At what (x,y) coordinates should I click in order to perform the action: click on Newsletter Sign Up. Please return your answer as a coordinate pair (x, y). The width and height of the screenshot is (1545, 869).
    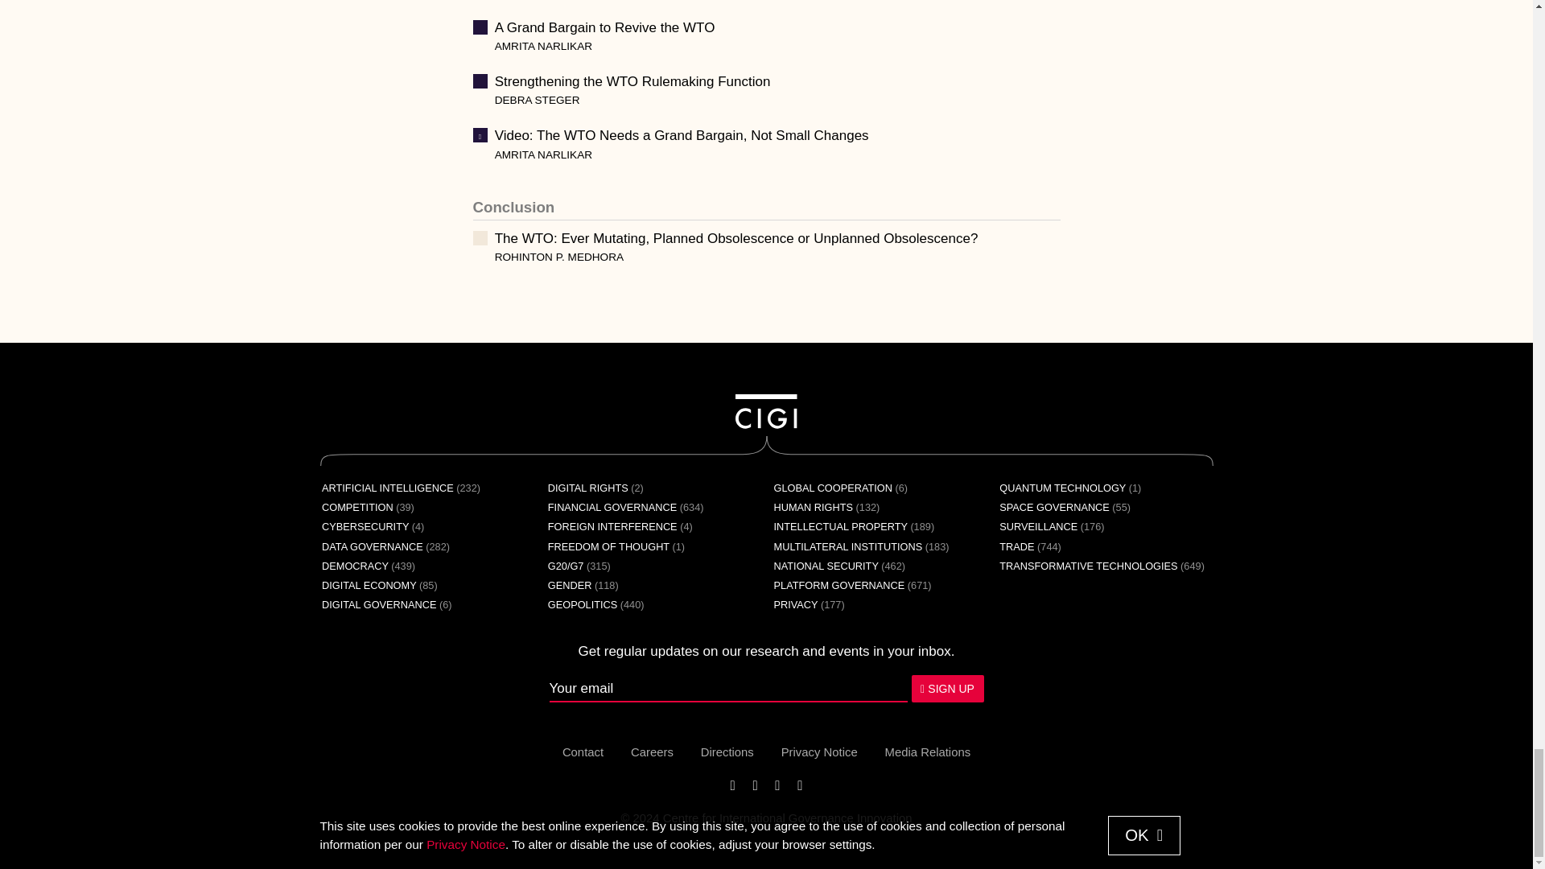
    Looking at the image, I should click on (765, 689).